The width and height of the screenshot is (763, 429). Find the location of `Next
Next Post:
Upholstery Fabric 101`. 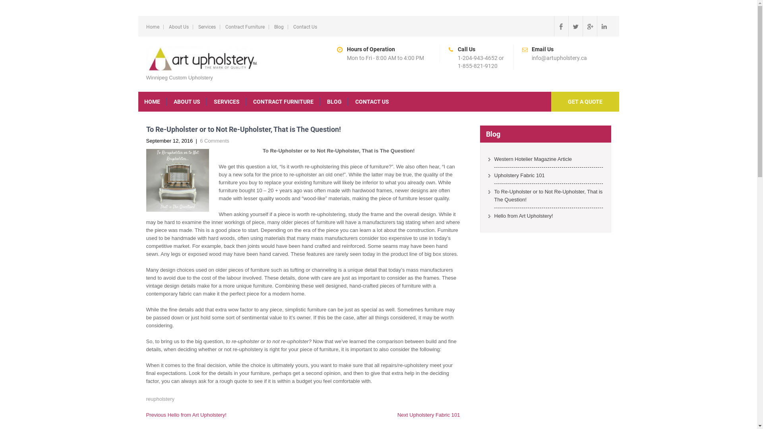

Next
Next Post:
Upholstery Fabric 101 is located at coordinates (429, 415).